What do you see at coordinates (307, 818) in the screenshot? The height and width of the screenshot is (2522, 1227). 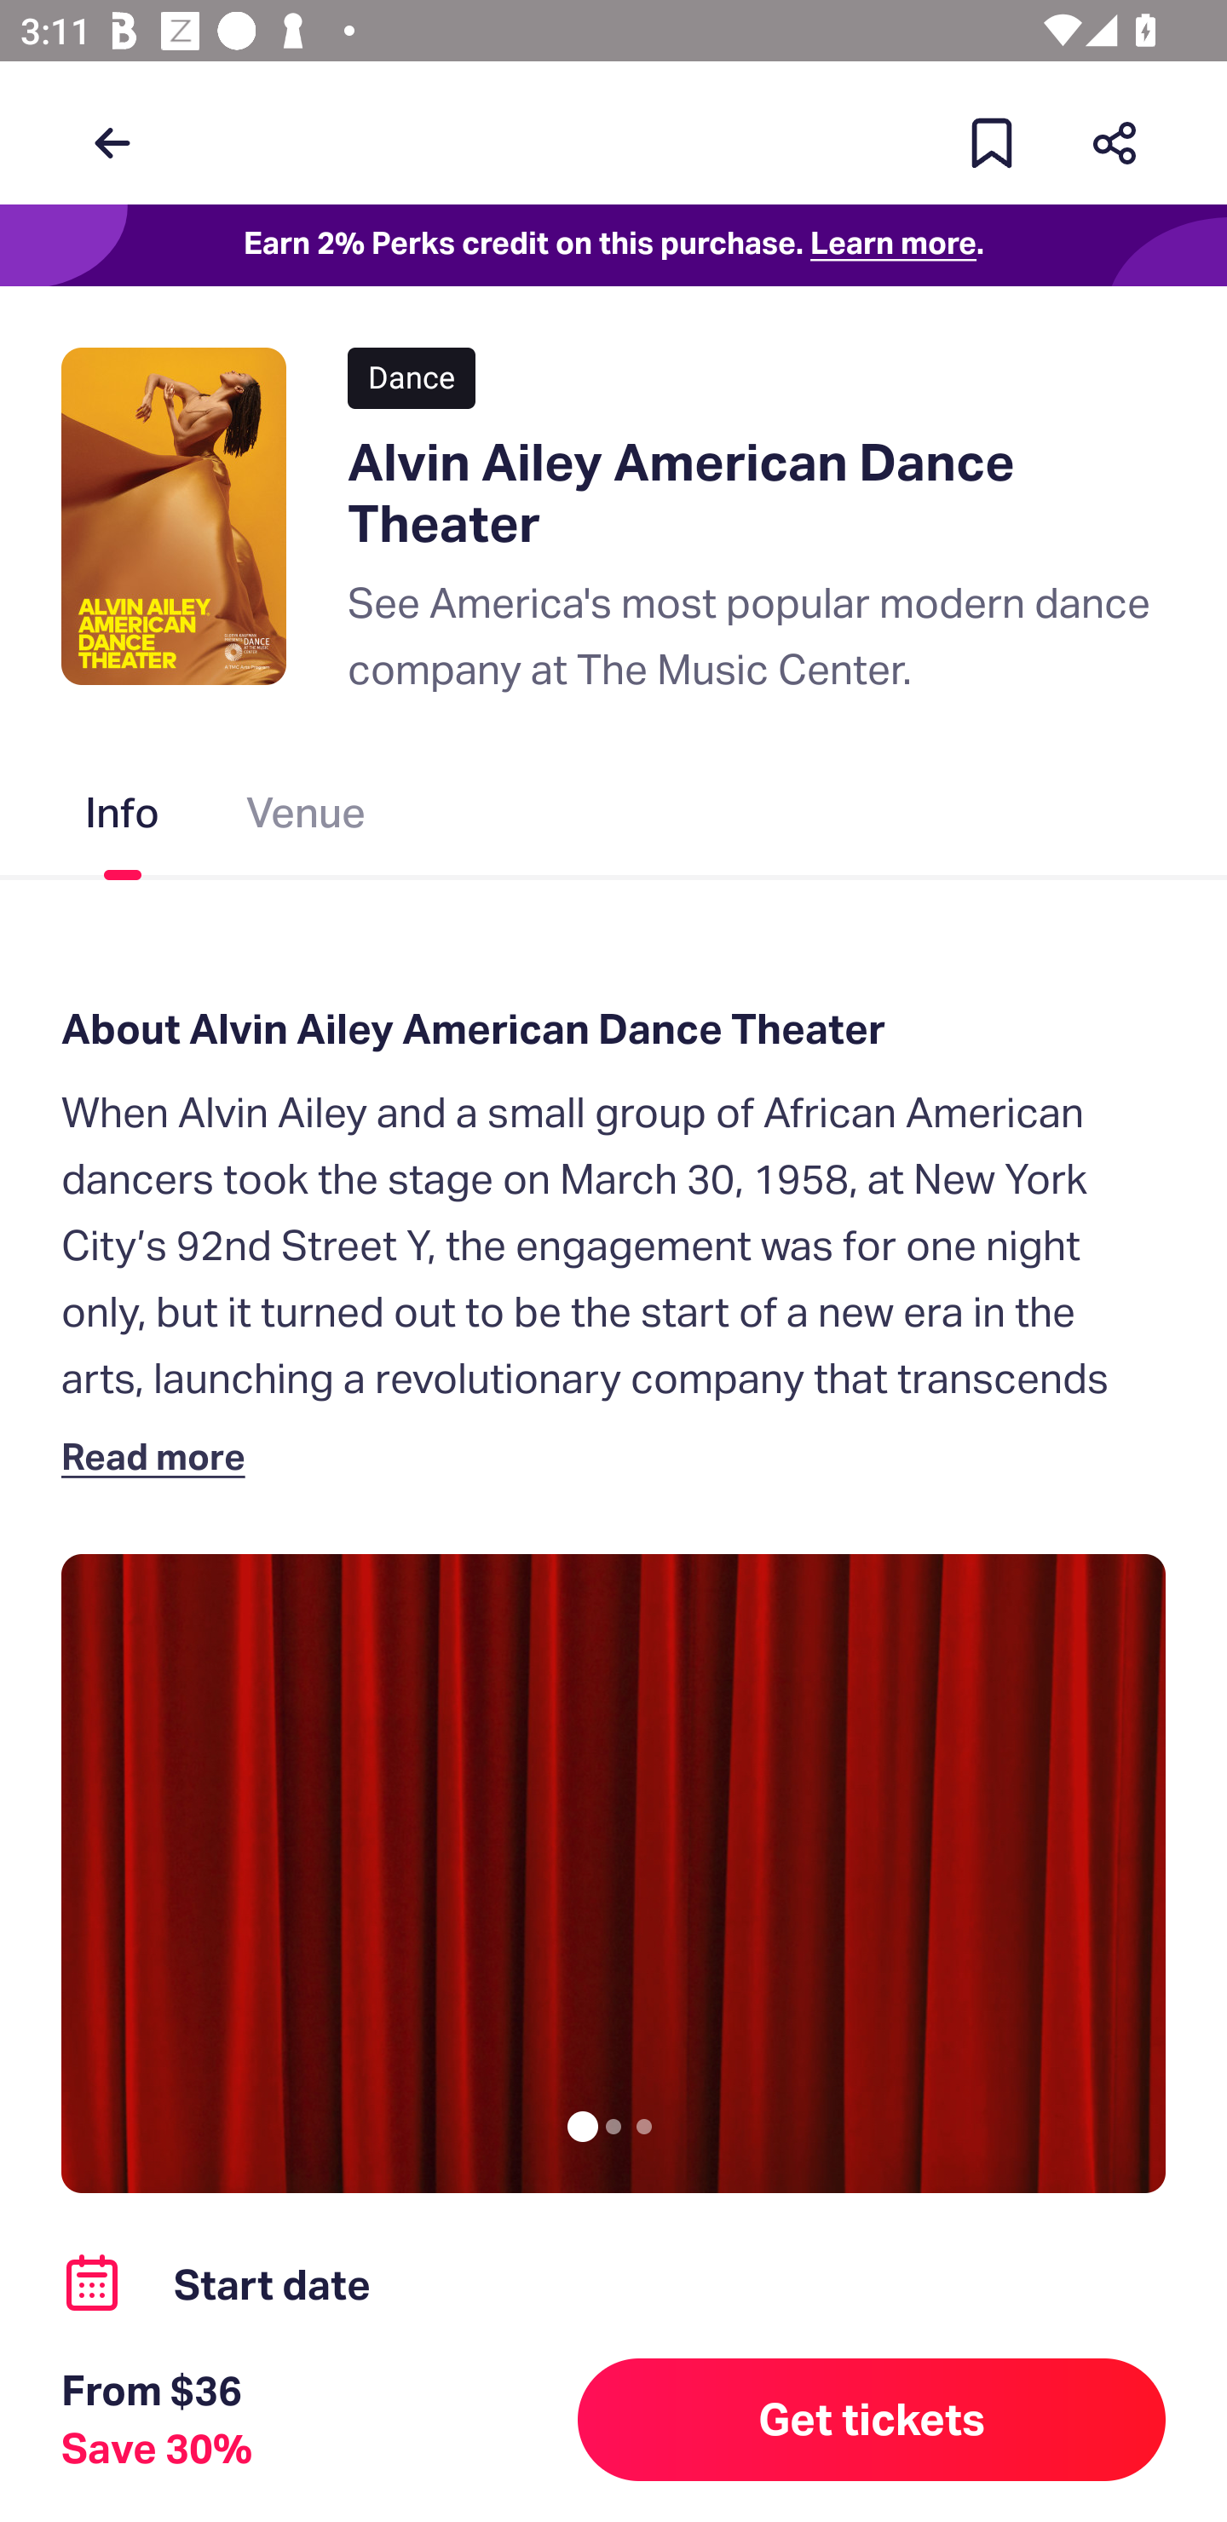 I see `Venue` at bounding box center [307, 818].